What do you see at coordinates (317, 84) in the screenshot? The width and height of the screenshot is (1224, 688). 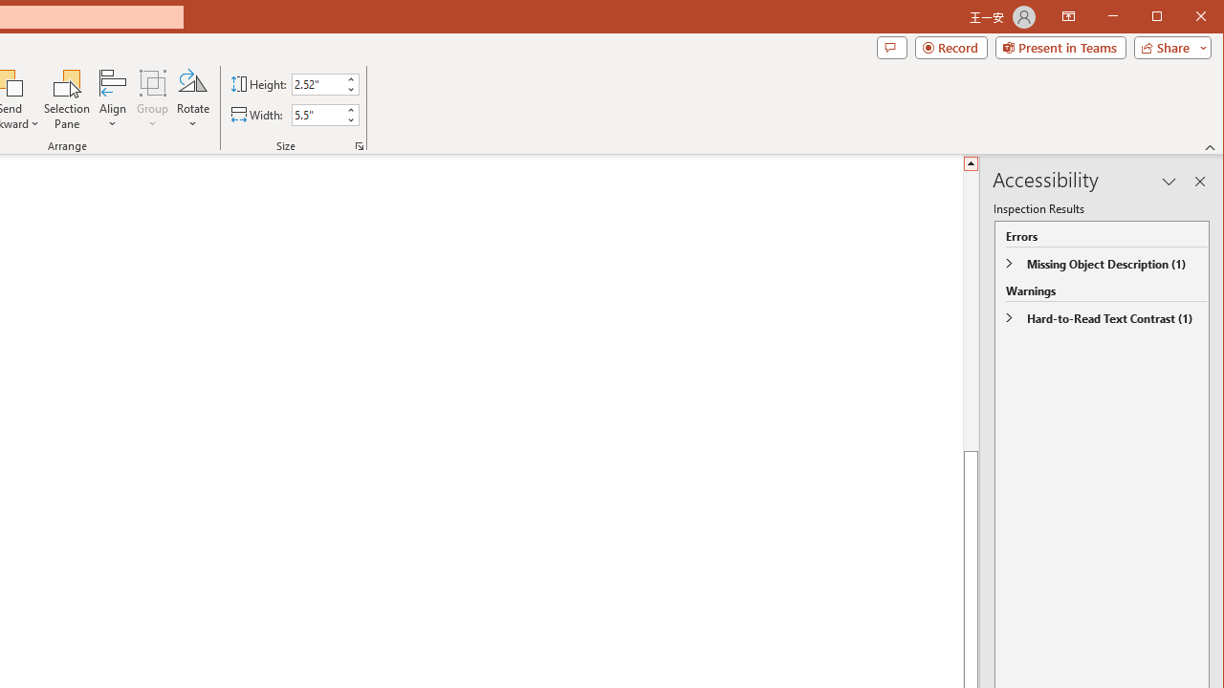 I see `Shape Height` at bounding box center [317, 84].